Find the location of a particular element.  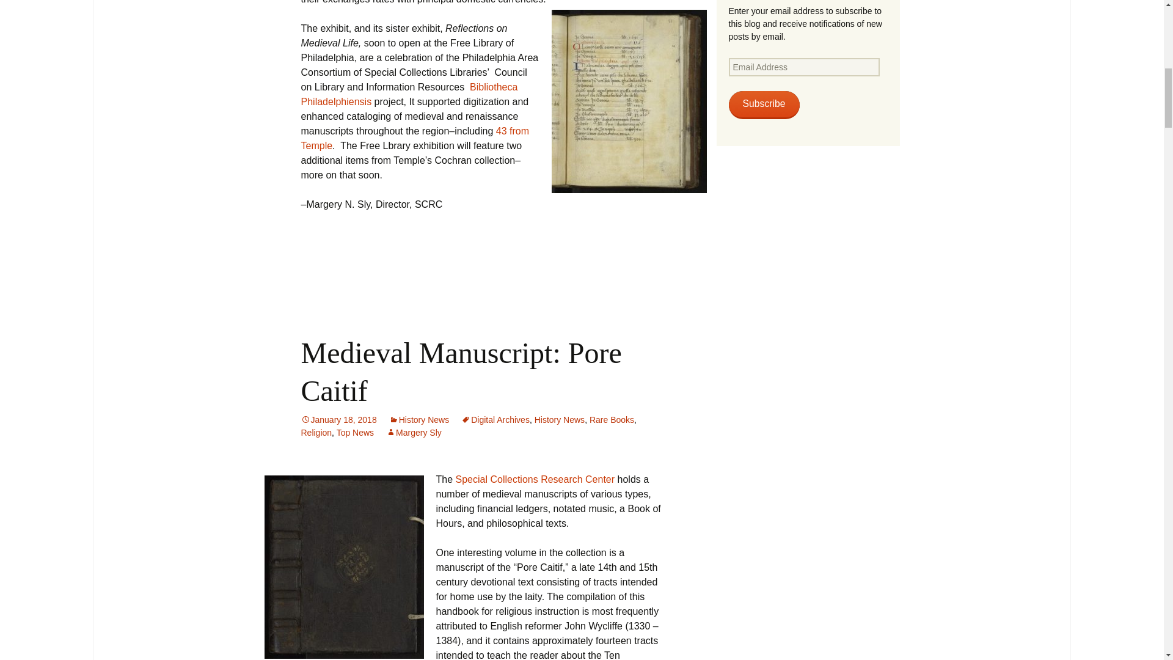

Margery Sly is located at coordinates (414, 433).